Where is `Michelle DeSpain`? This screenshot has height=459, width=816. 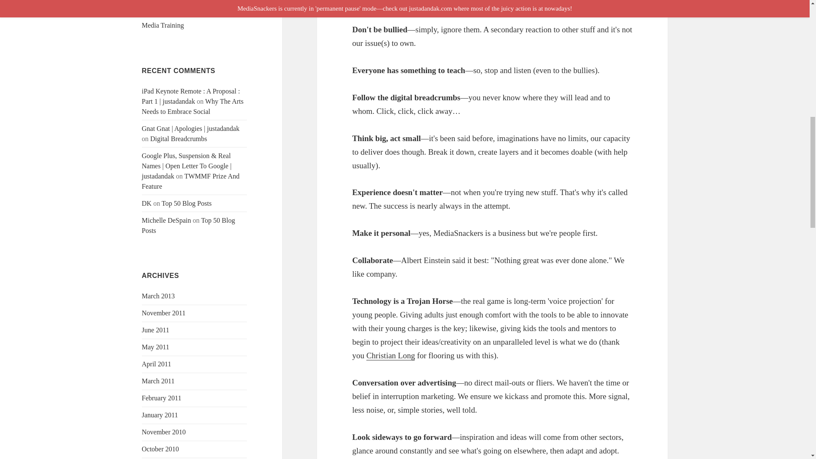
Michelle DeSpain is located at coordinates (167, 220).